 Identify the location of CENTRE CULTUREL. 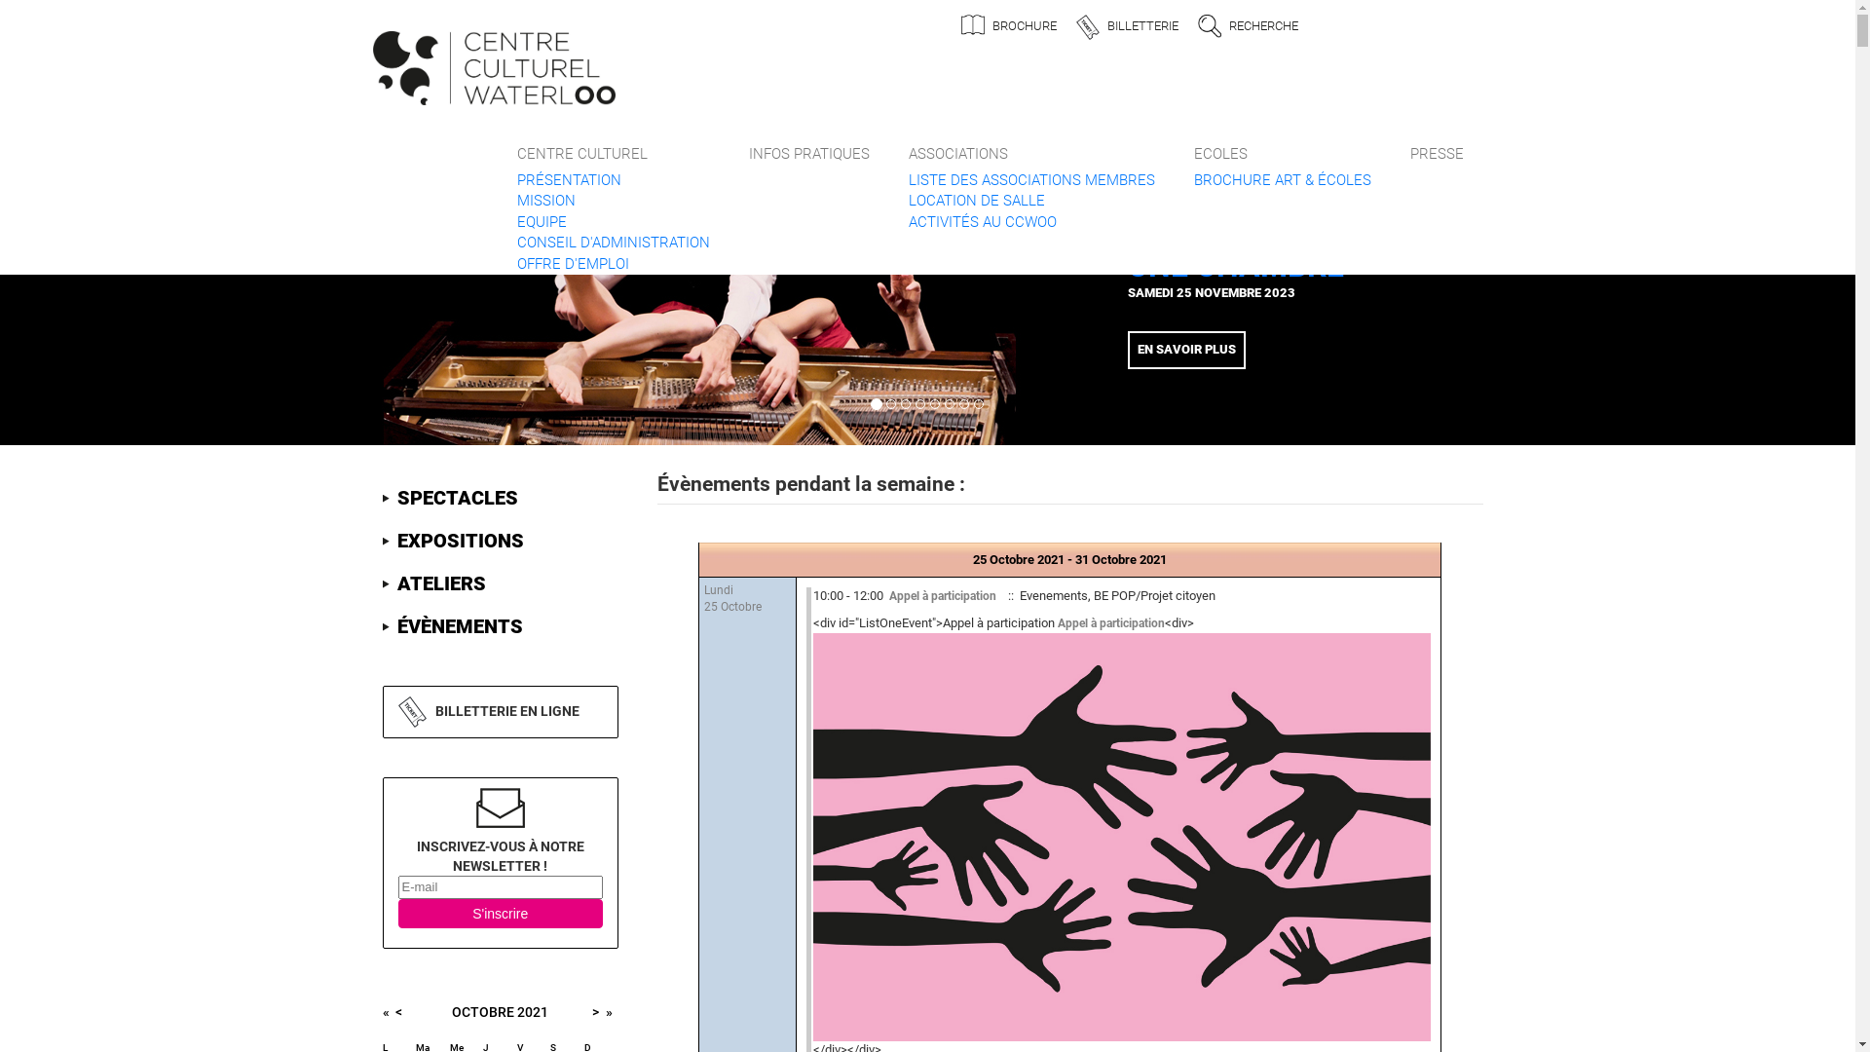
(613, 137).